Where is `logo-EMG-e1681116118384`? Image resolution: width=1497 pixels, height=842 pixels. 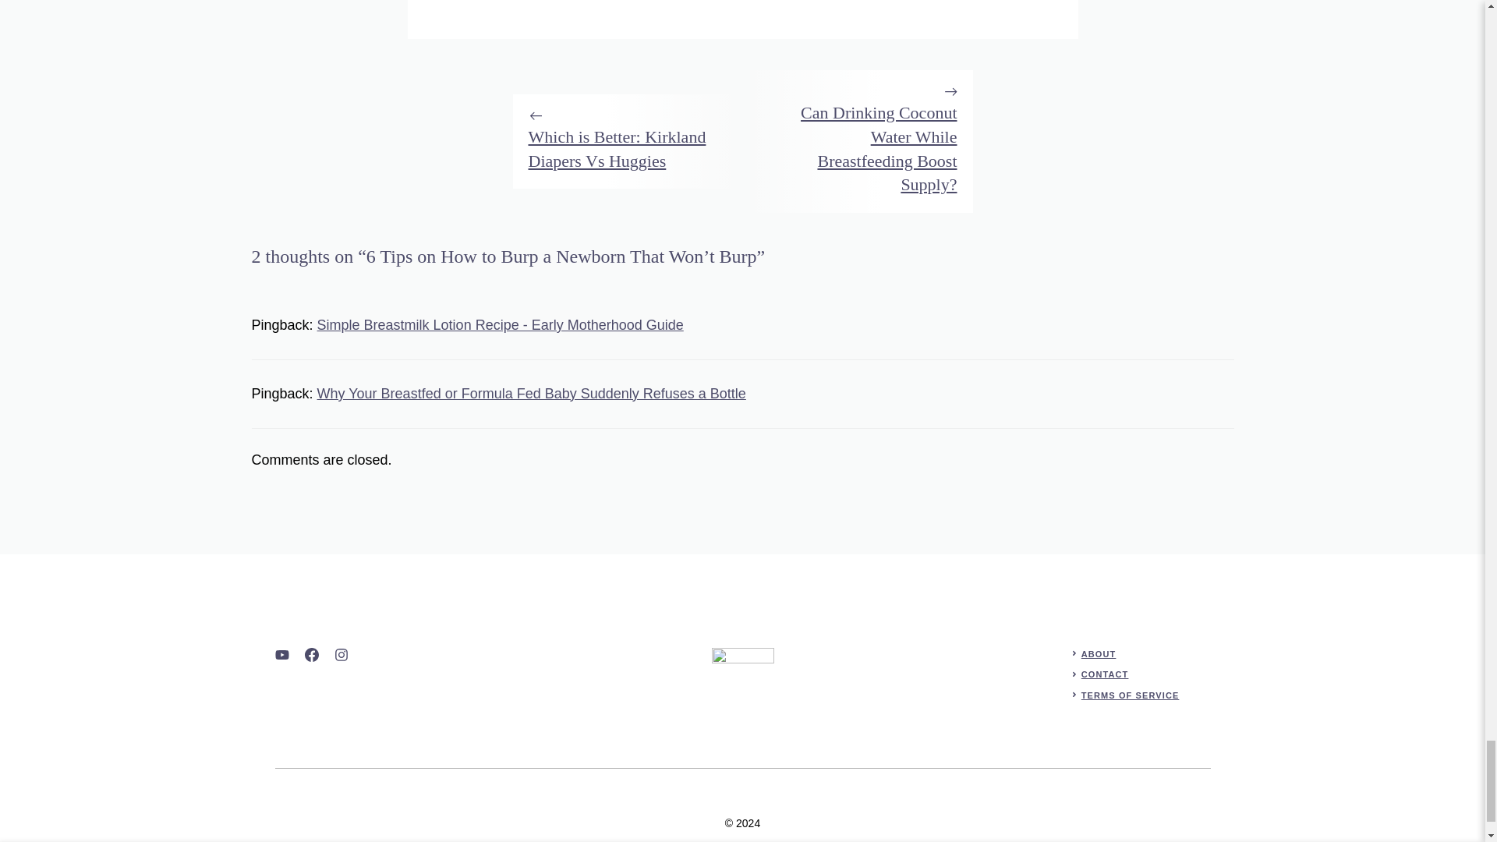
logo-EMG-e1681116118384 is located at coordinates (742, 678).